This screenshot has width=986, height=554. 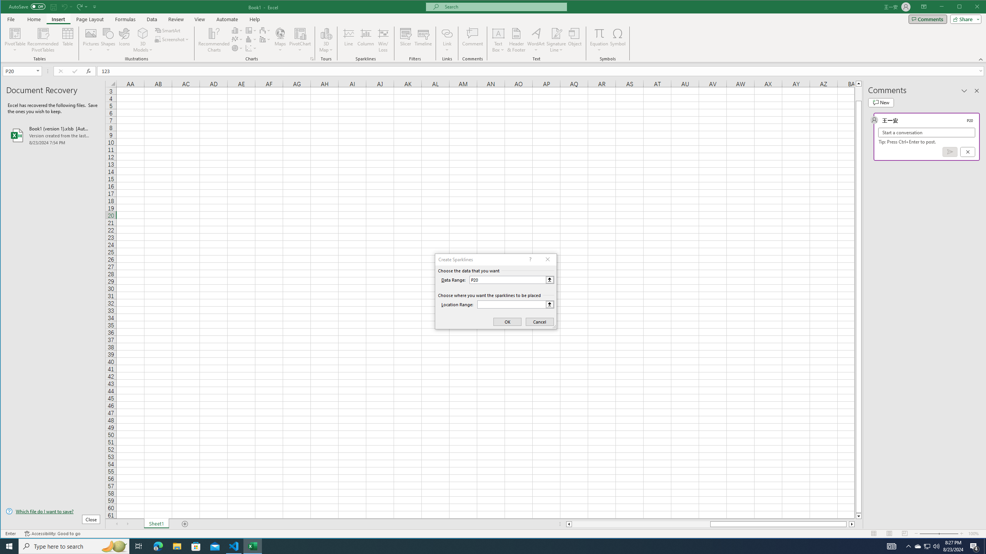 What do you see at coordinates (971, 7) in the screenshot?
I see `Maximize` at bounding box center [971, 7].